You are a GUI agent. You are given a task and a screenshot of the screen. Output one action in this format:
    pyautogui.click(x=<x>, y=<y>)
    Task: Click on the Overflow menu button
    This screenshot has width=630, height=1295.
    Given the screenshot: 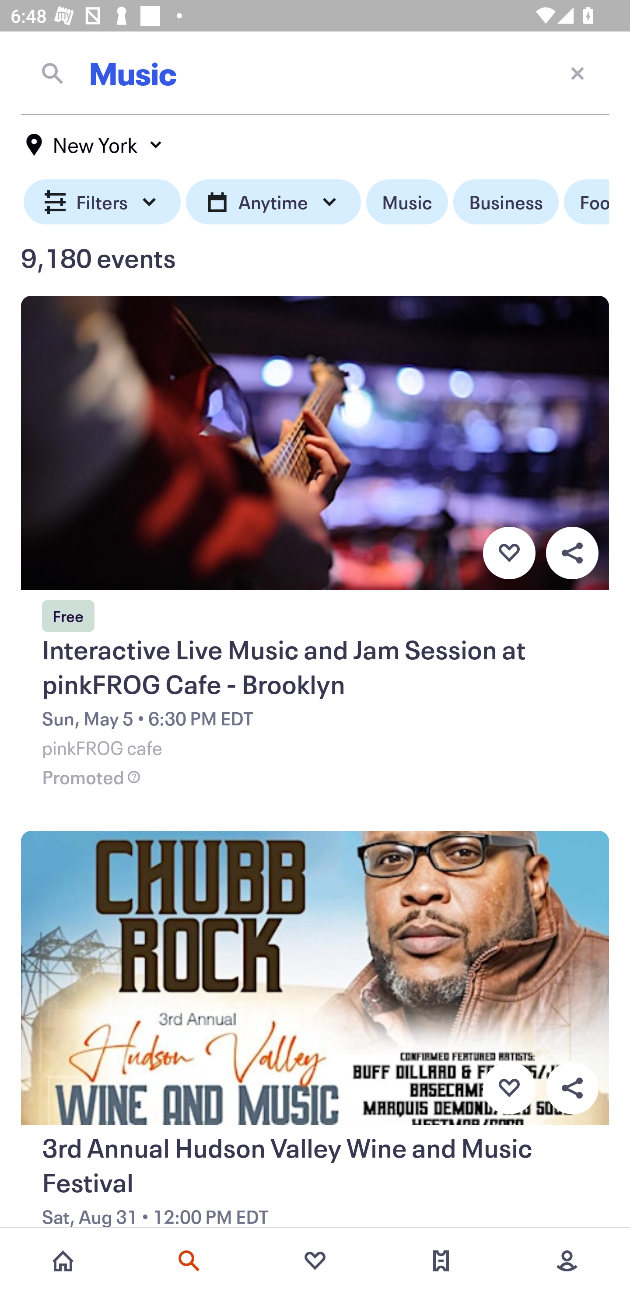 What is the action you would take?
    pyautogui.click(x=572, y=1088)
    